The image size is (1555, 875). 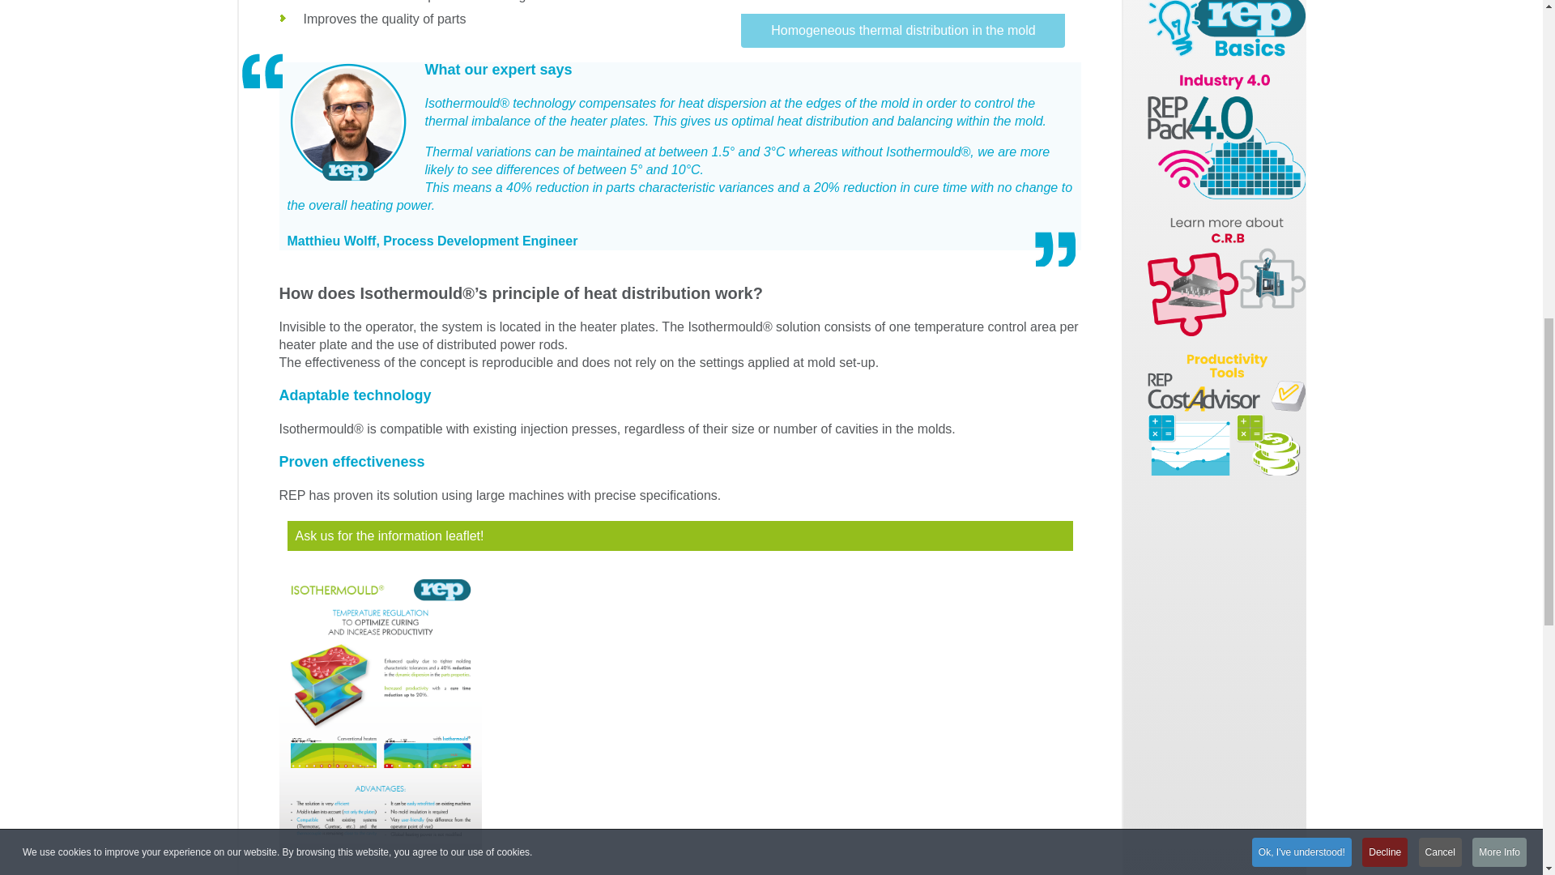 What do you see at coordinates (347, 122) in the screenshot?
I see `Matthieu Wolff, Process Development Engineer` at bounding box center [347, 122].